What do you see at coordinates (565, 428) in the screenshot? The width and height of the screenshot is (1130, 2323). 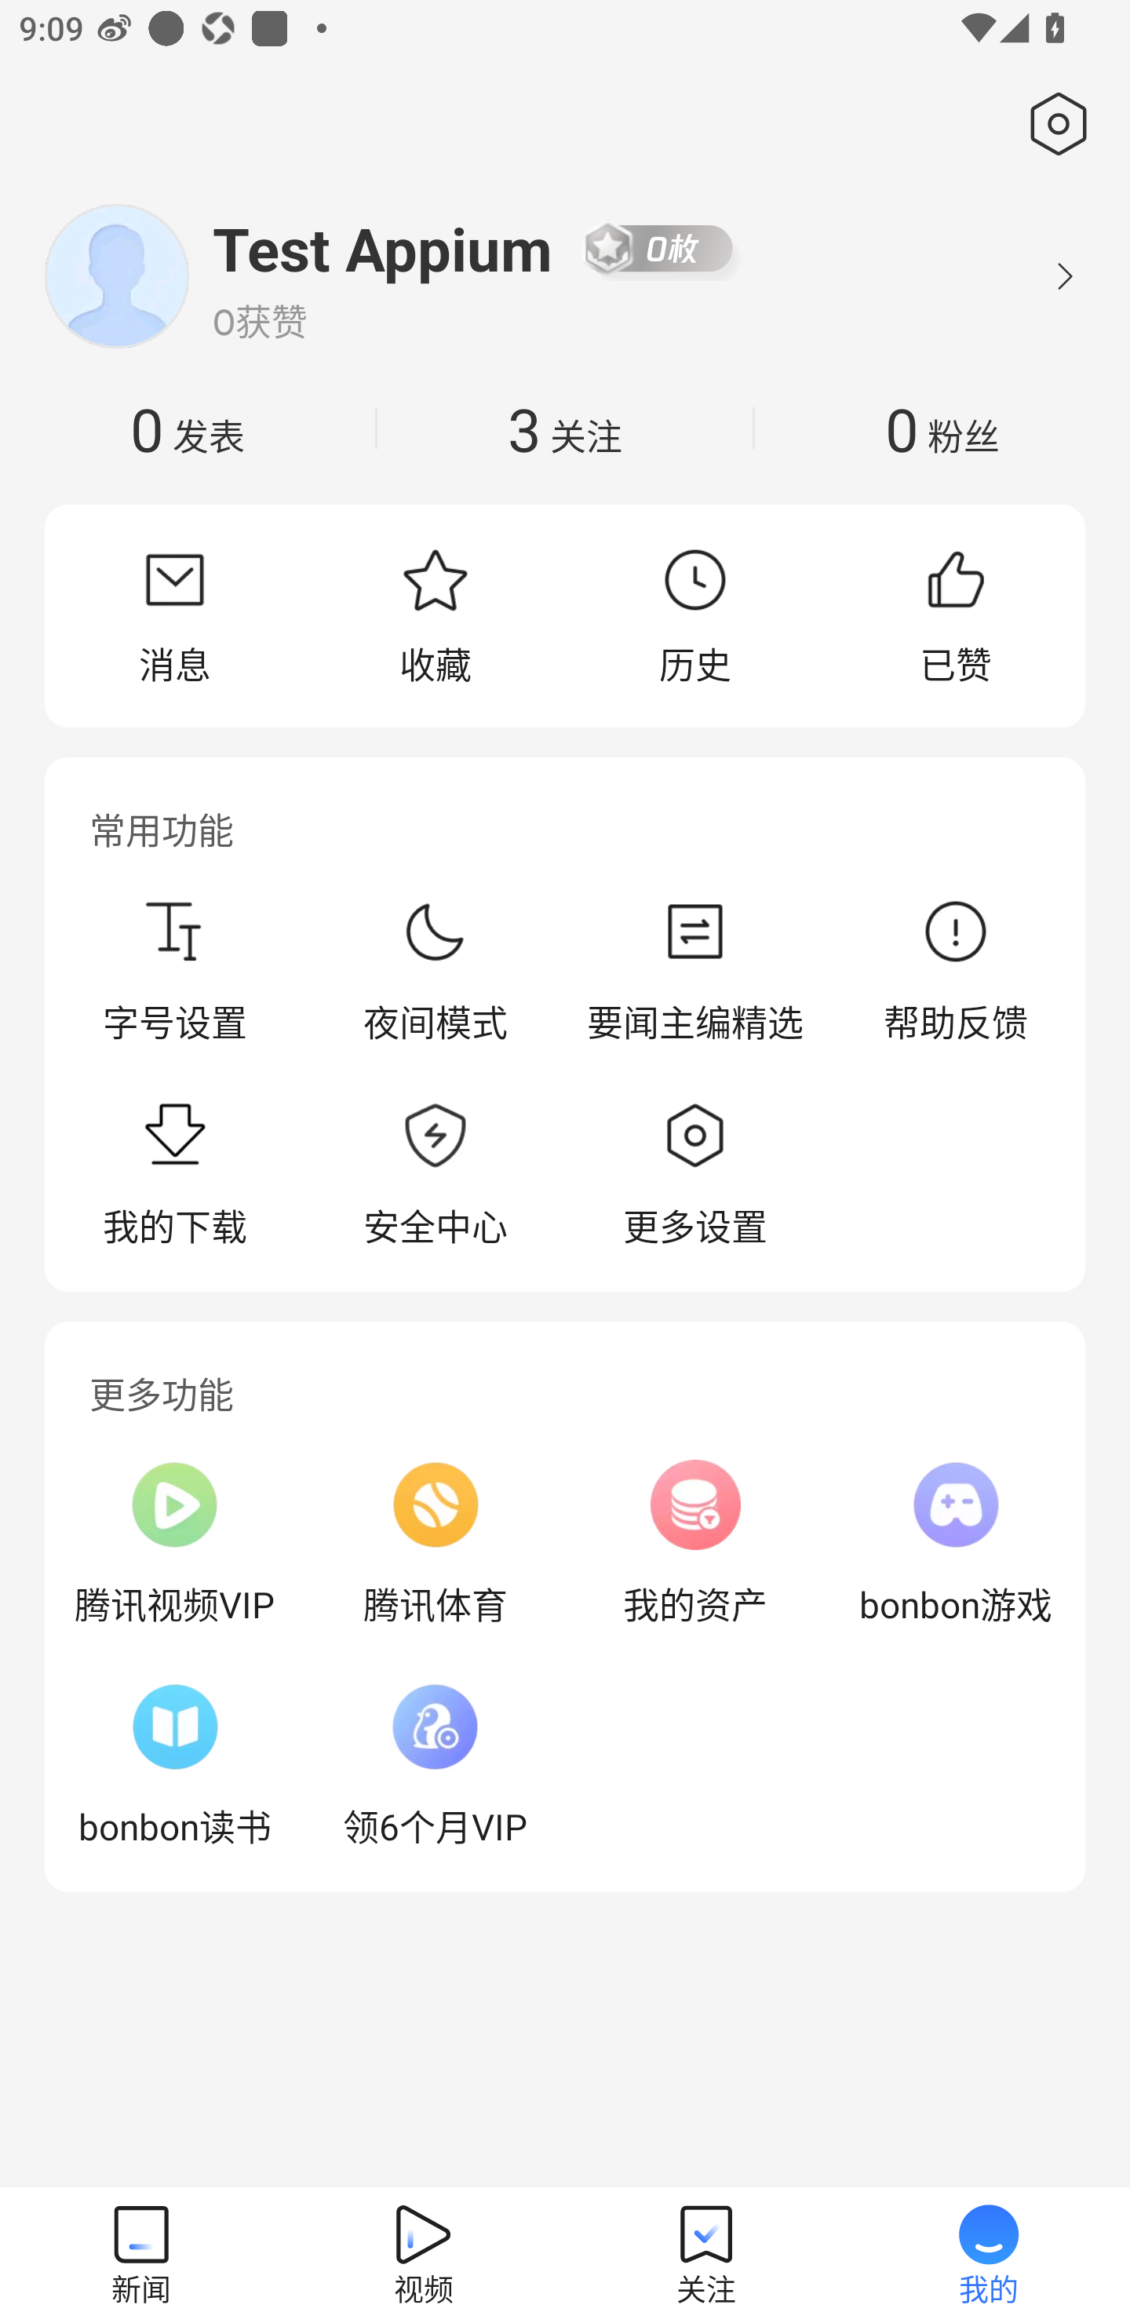 I see `3关注，可点击` at bounding box center [565, 428].